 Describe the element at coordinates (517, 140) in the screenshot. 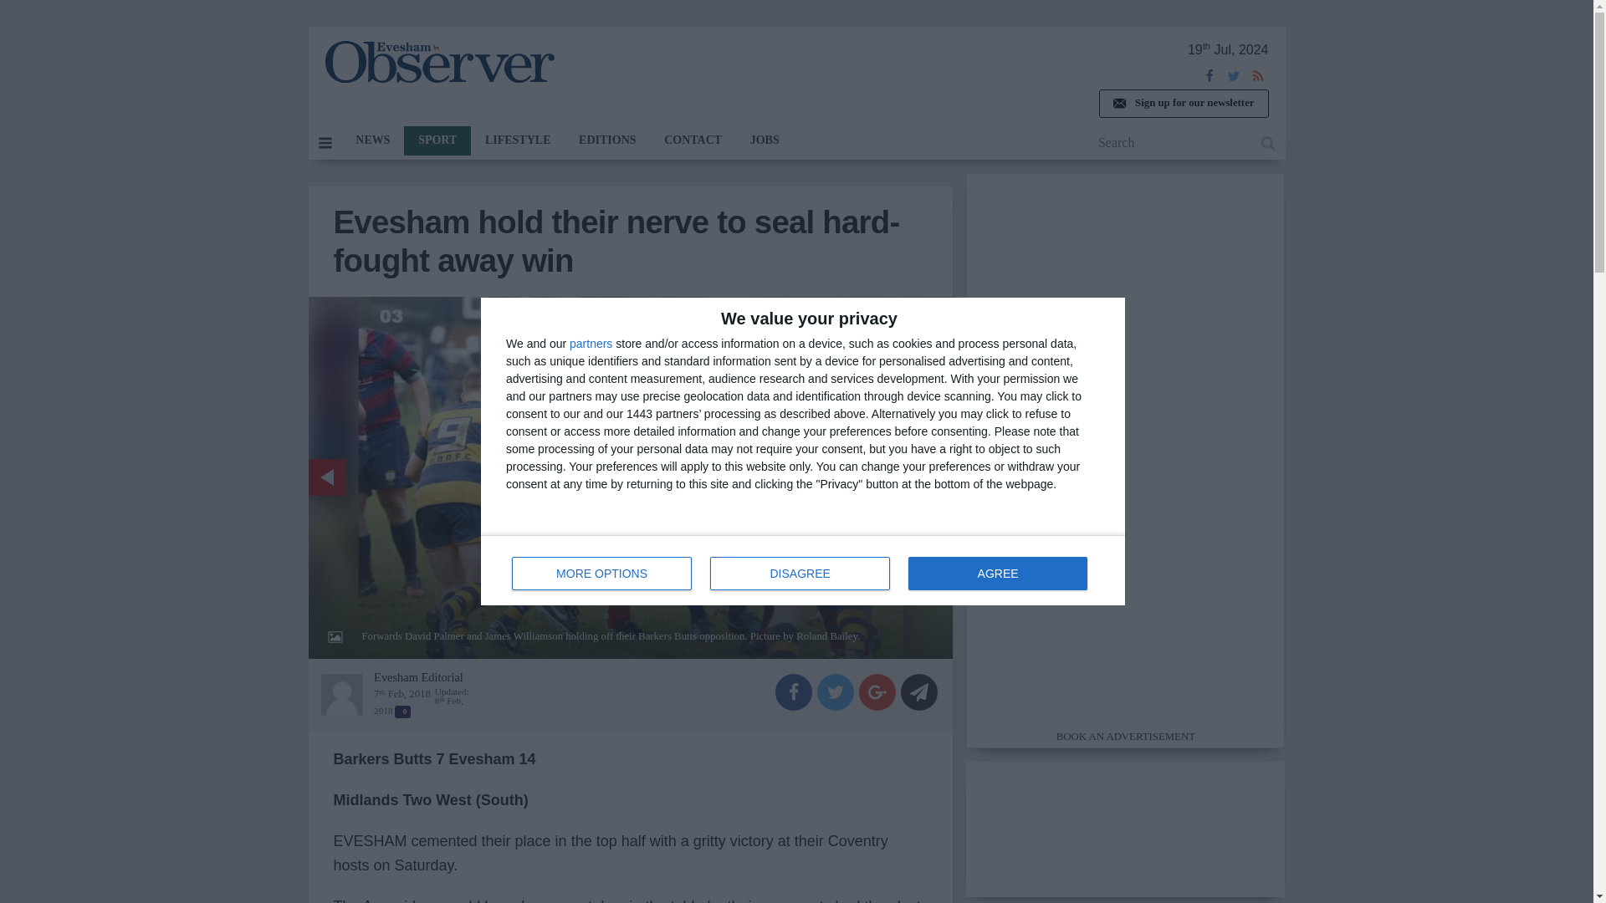

I see `SPORT` at that location.